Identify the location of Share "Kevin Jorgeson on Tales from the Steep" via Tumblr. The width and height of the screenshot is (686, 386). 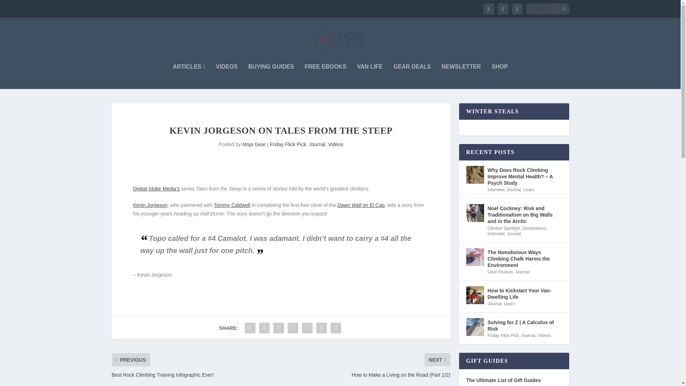
(279, 328).